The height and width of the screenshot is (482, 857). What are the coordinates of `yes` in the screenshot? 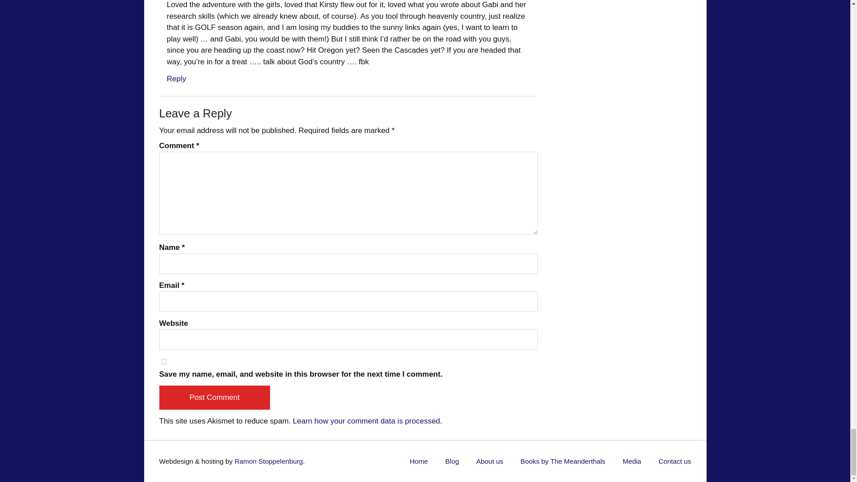 It's located at (163, 361).